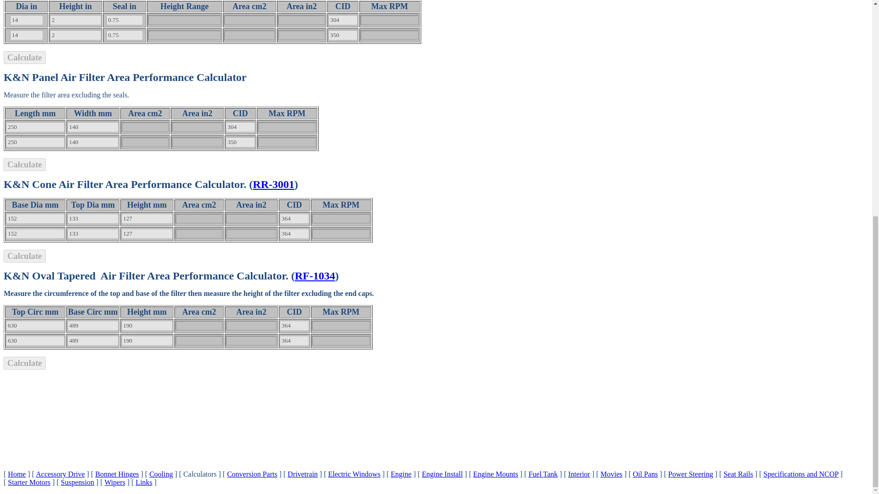 This screenshot has width=879, height=494. What do you see at coordinates (117, 474) in the screenshot?
I see `Bonnet Hinges` at bounding box center [117, 474].